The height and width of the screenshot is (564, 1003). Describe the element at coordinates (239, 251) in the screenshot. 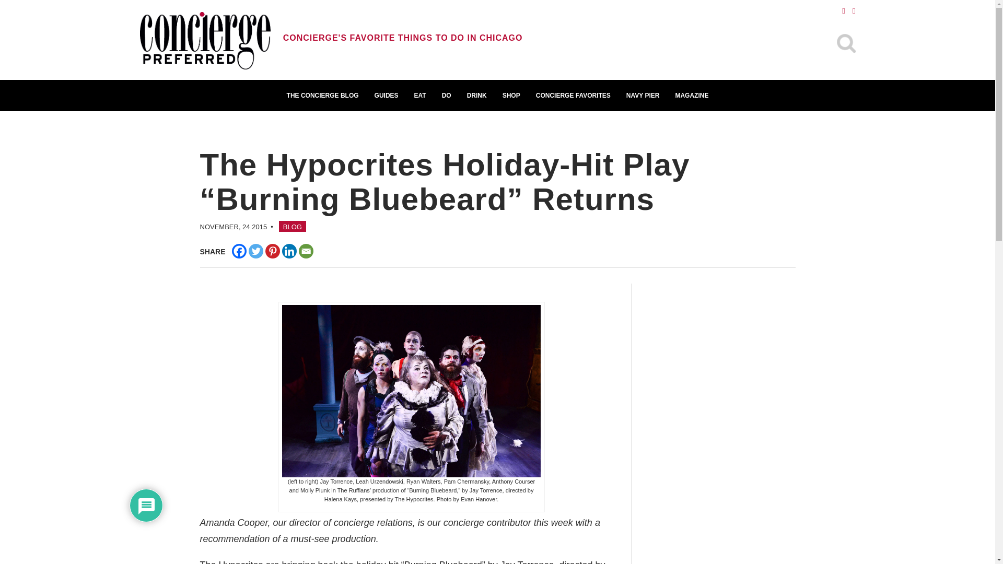

I see `Facebook` at that location.